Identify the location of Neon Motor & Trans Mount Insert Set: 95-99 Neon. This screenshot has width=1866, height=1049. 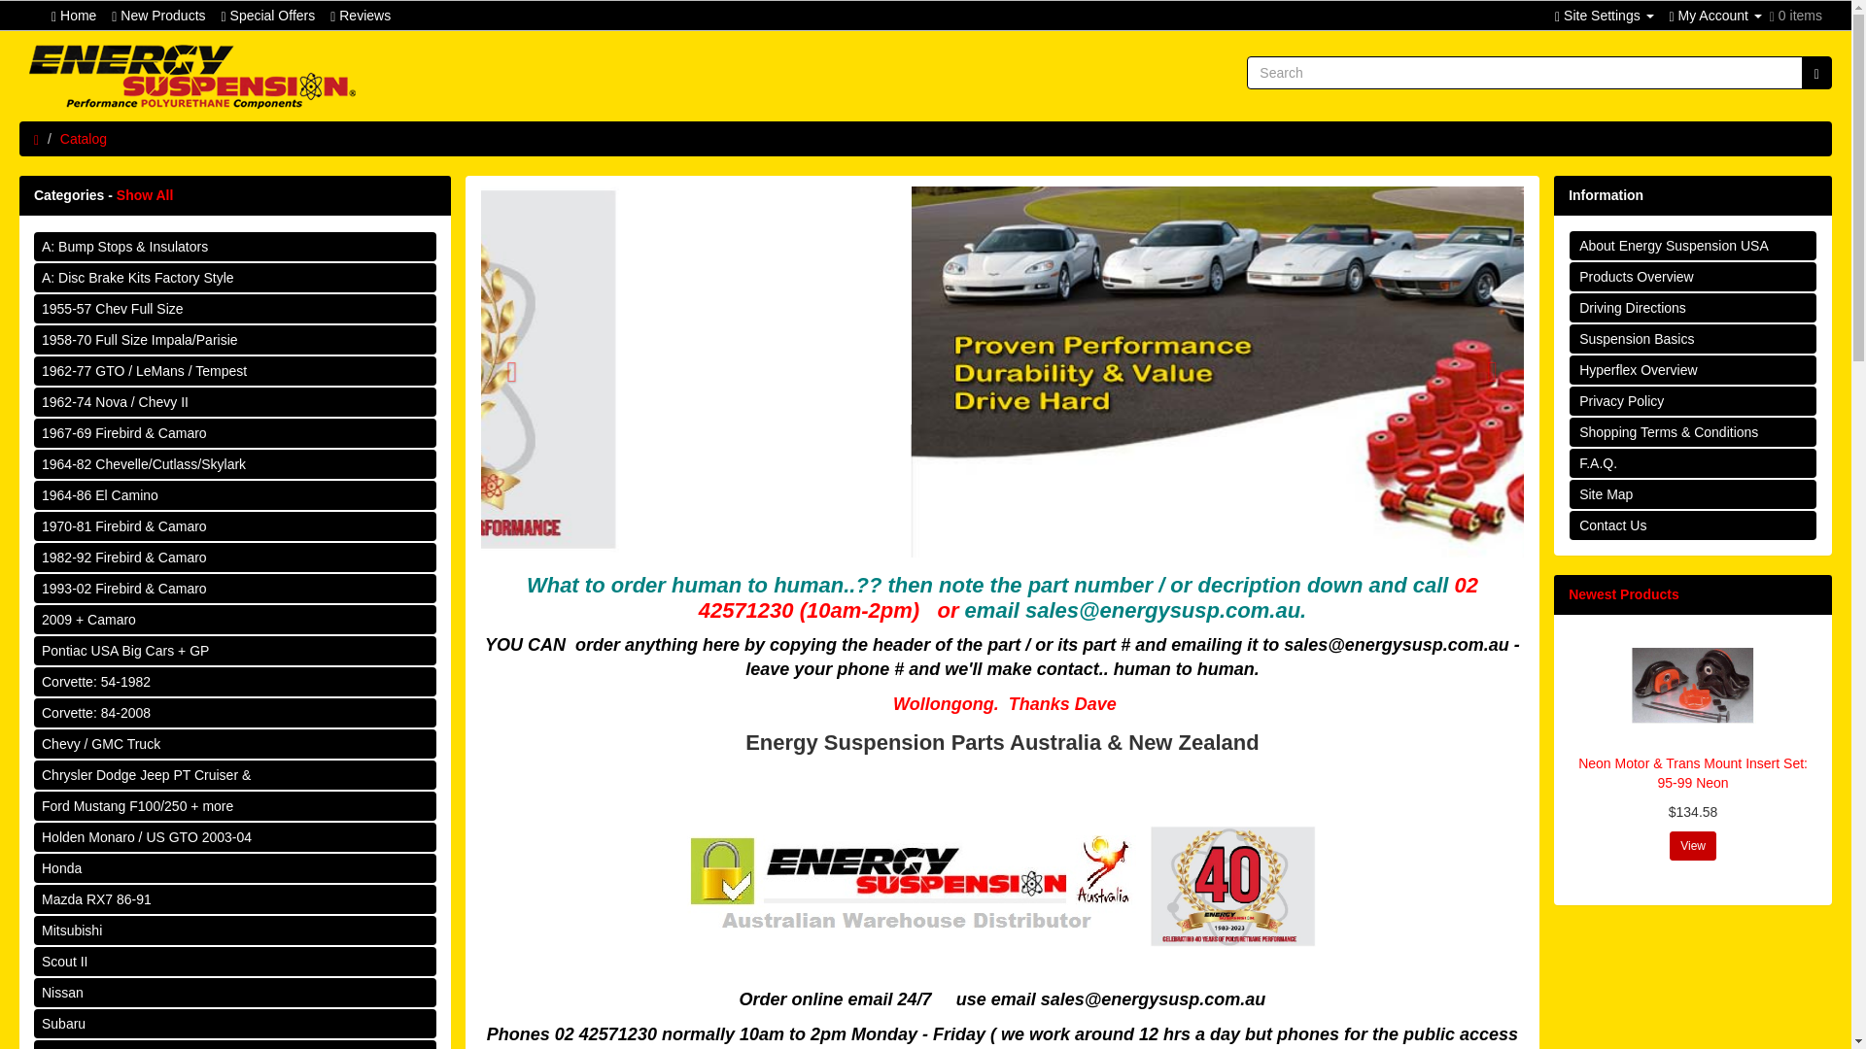
(1693, 687).